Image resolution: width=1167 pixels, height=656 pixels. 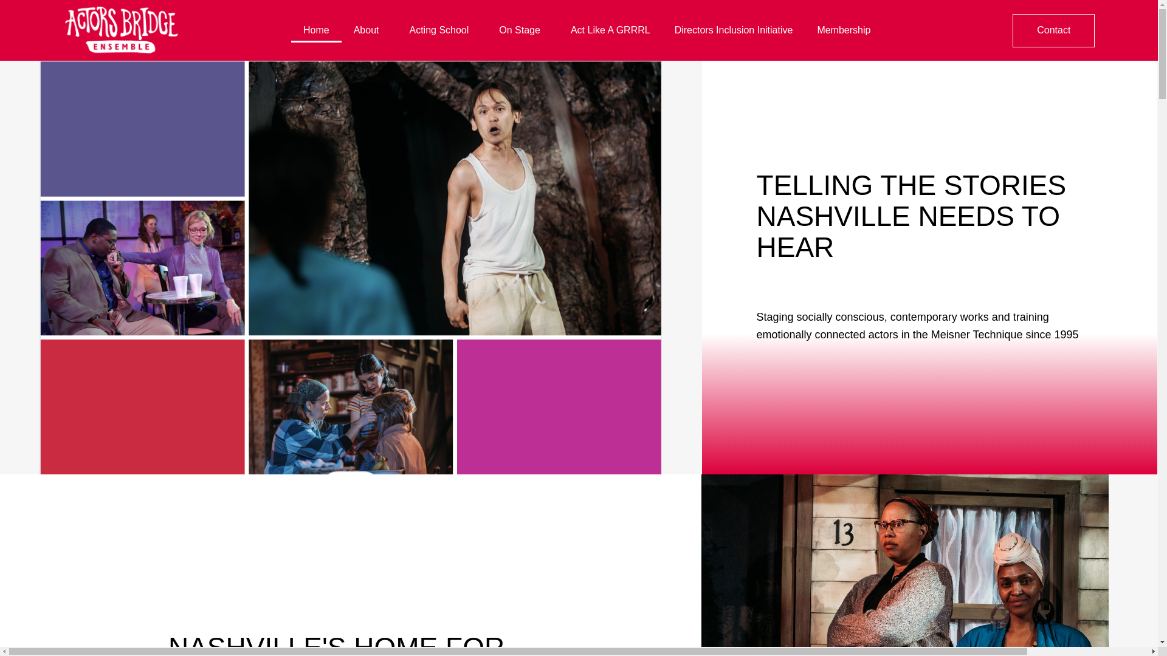 I want to click on Act Like A GRRRL, so click(x=610, y=30).